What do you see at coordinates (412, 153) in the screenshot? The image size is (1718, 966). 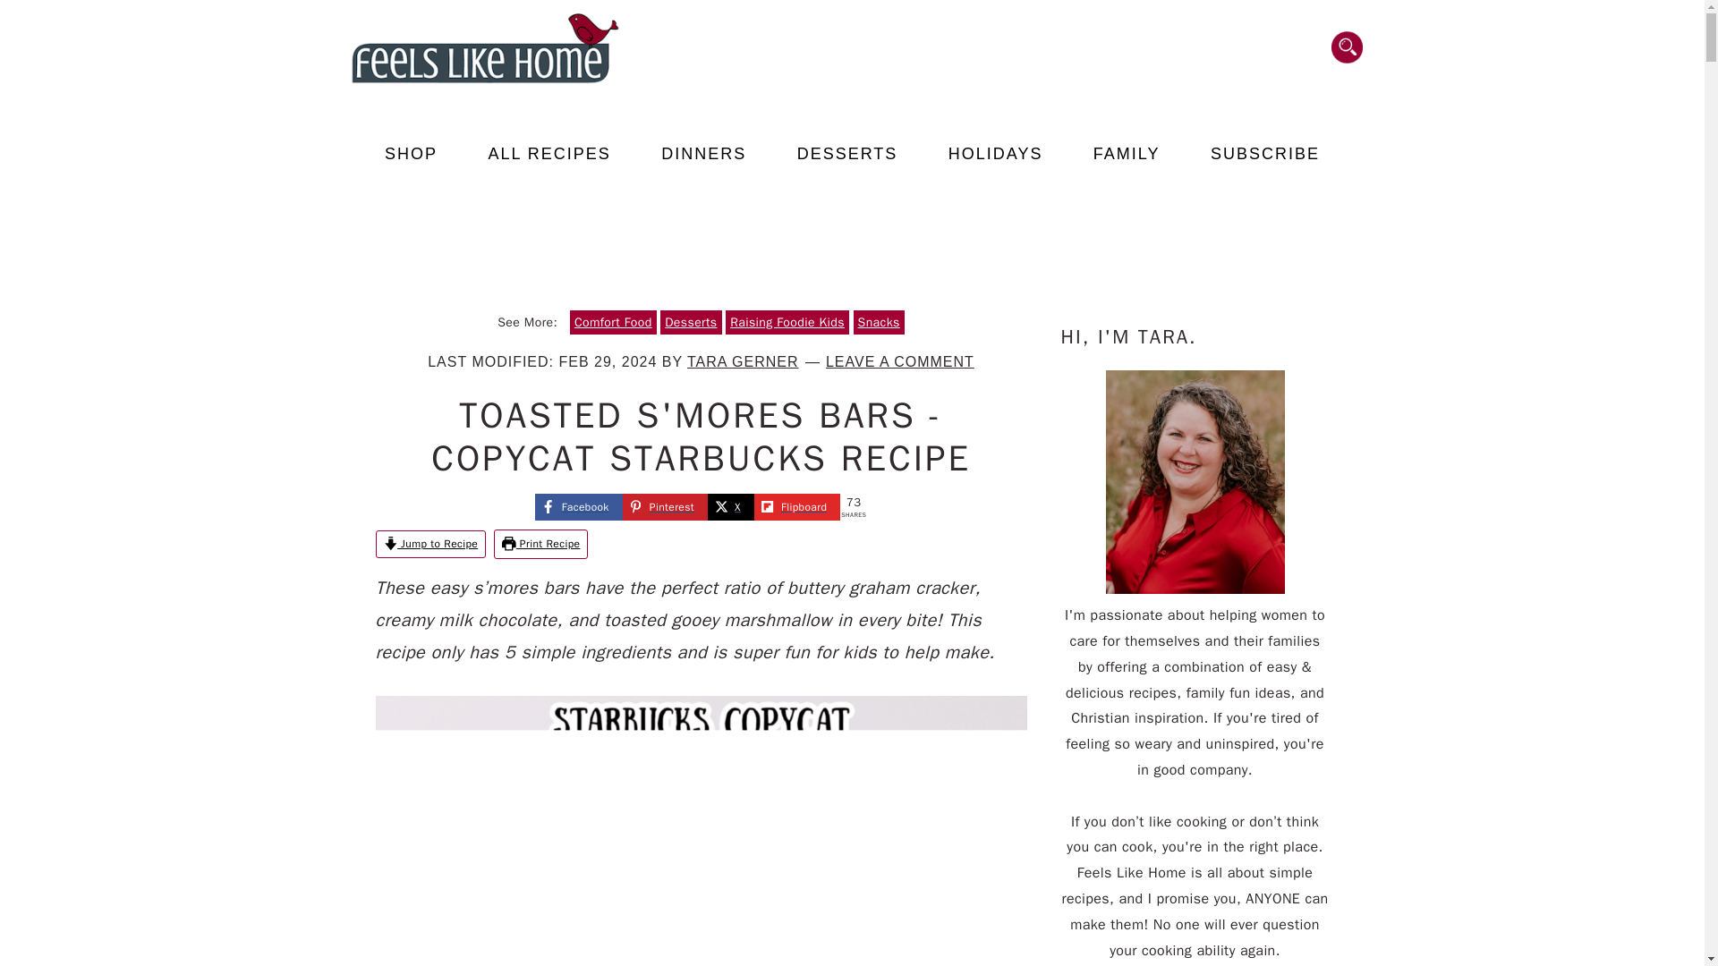 I see `SHOP` at bounding box center [412, 153].